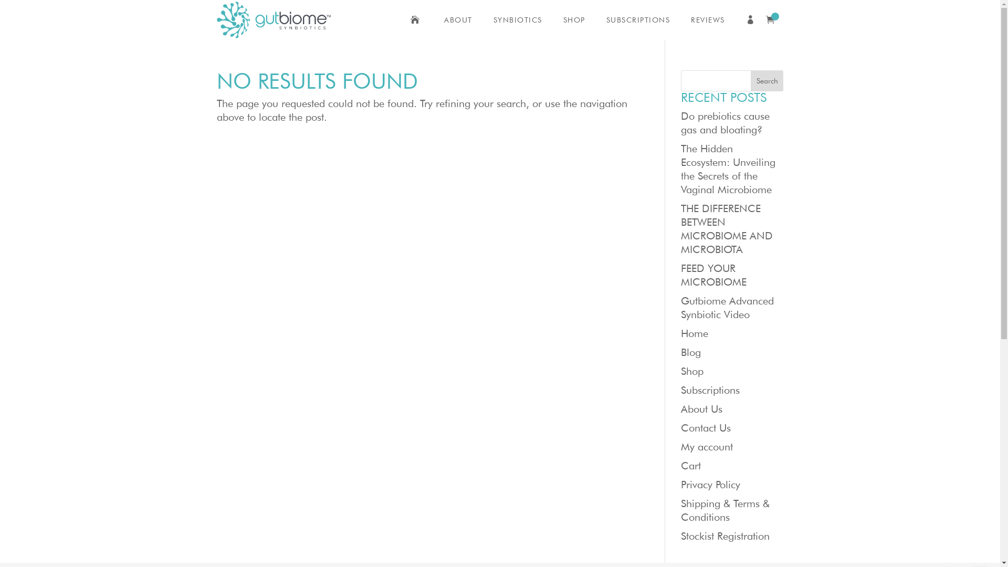 The height and width of the screenshot is (567, 1008). What do you see at coordinates (726, 510) in the screenshot?
I see `Shipping & Terms & Conditions` at bounding box center [726, 510].